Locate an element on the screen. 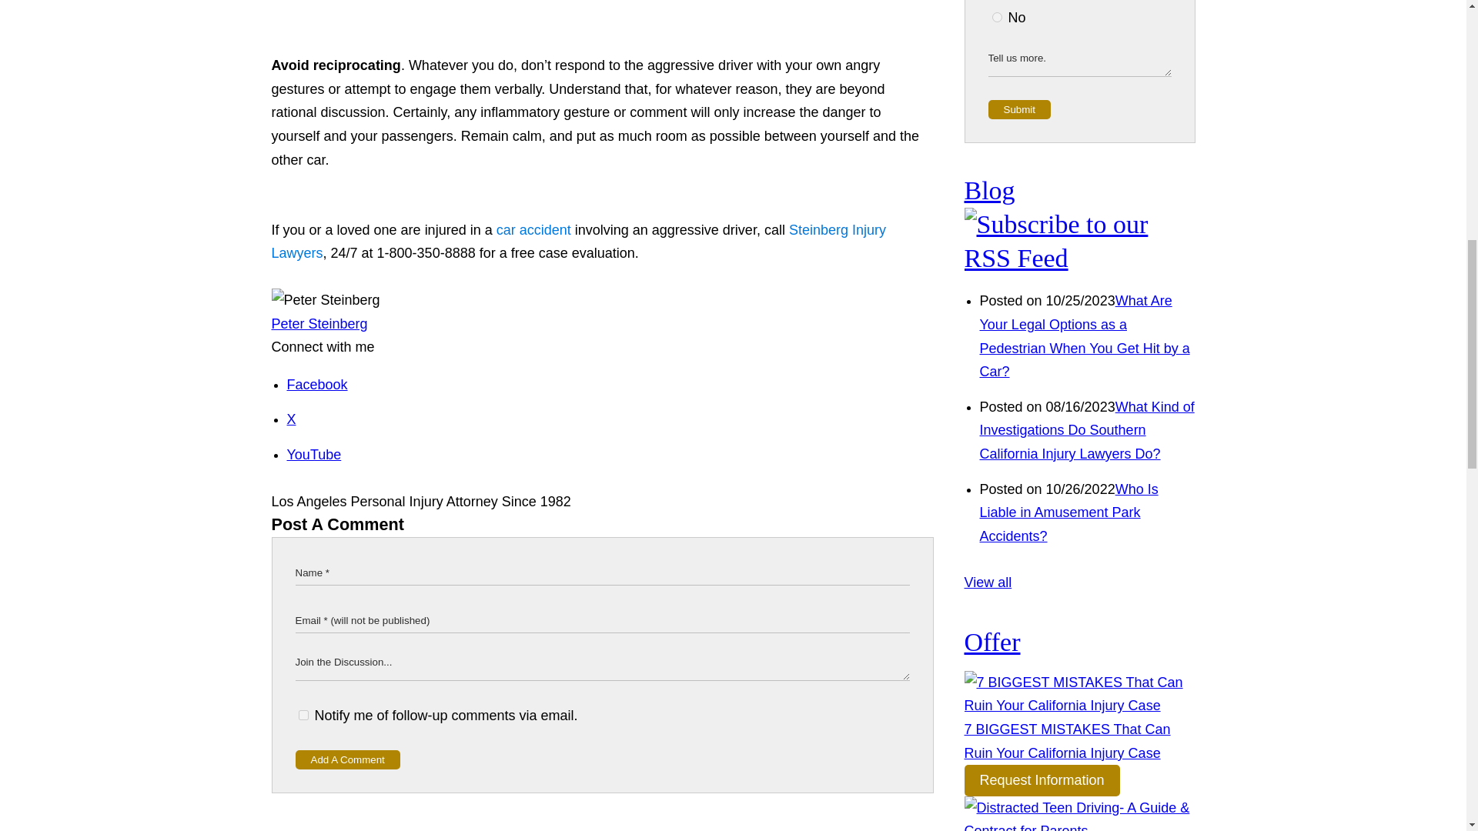  No is located at coordinates (996, 17).